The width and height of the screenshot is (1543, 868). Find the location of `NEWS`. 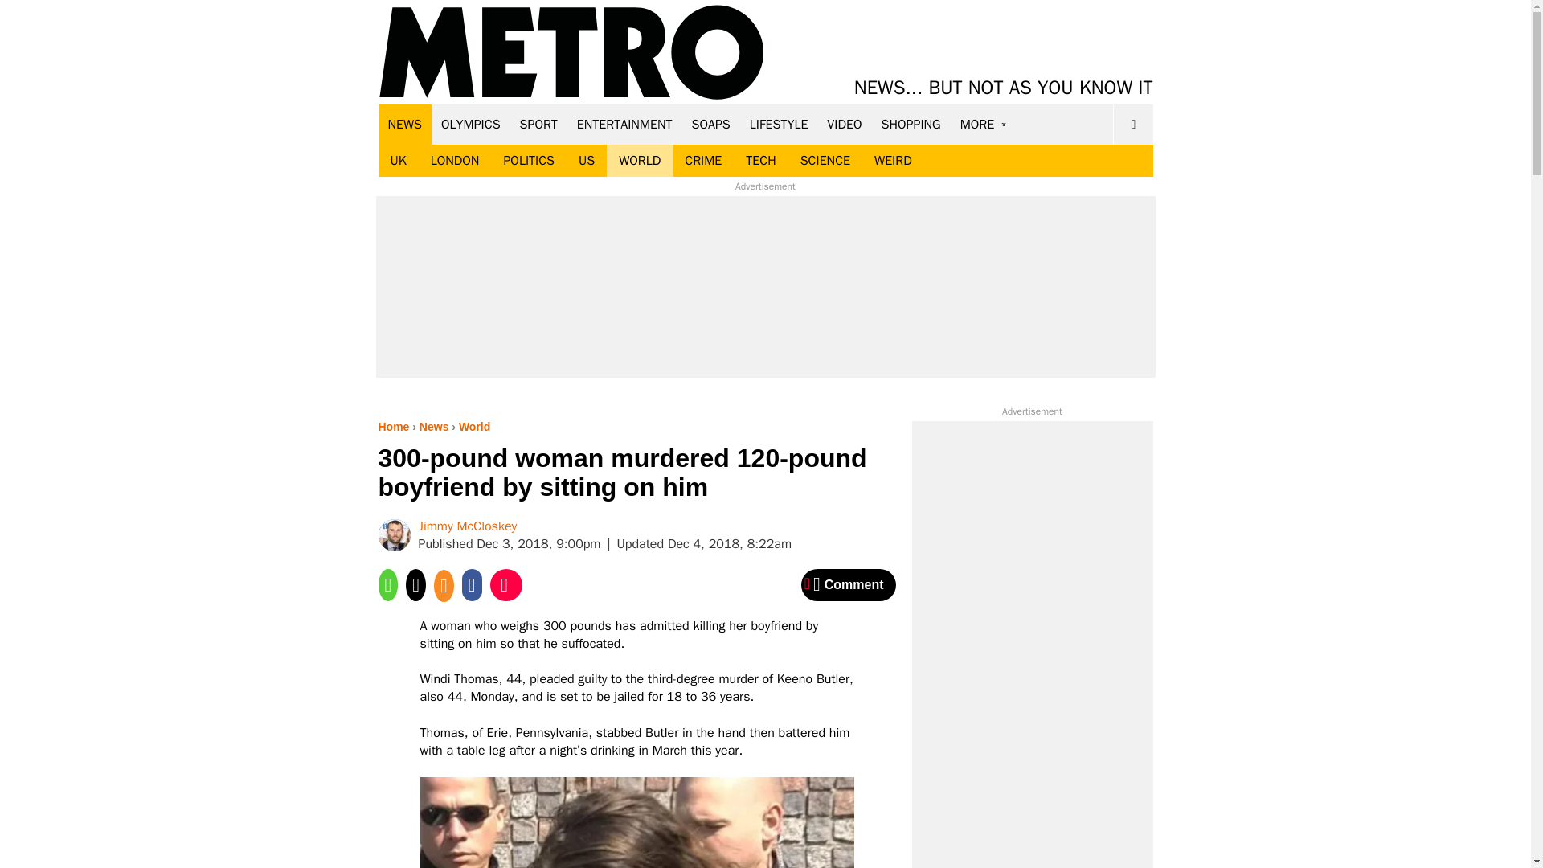

NEWS is located at coordinates (405, 124).